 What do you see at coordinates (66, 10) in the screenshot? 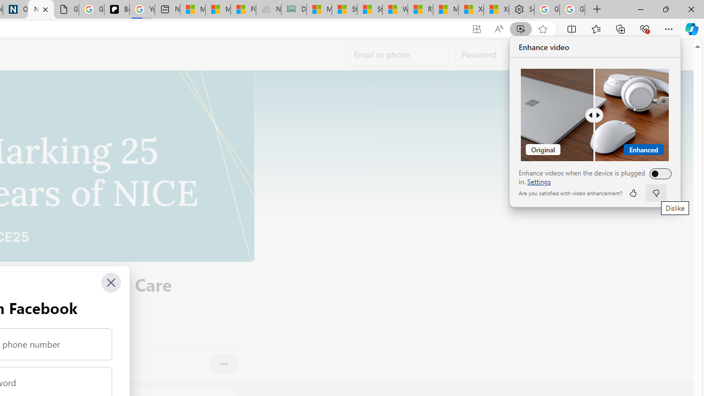
I see `Google Analytics Opt-out Browser Add-on Download Page` at bounding box center [66, 10].